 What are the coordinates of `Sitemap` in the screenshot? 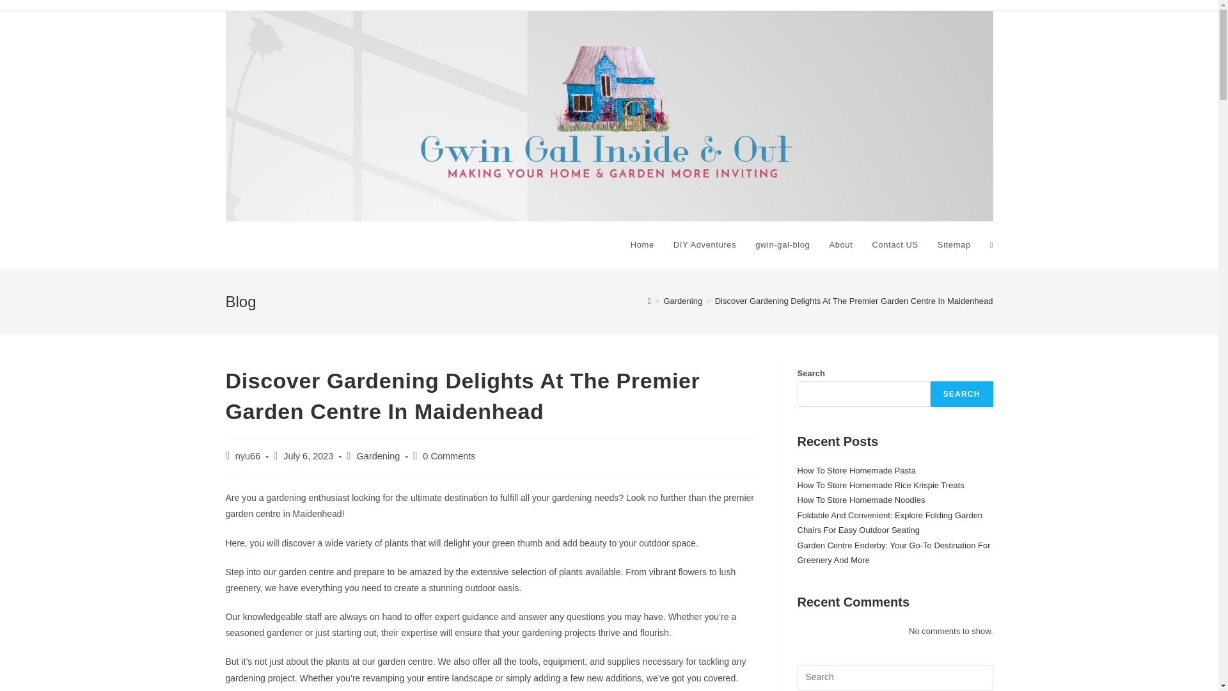 It's located at (954, 244).